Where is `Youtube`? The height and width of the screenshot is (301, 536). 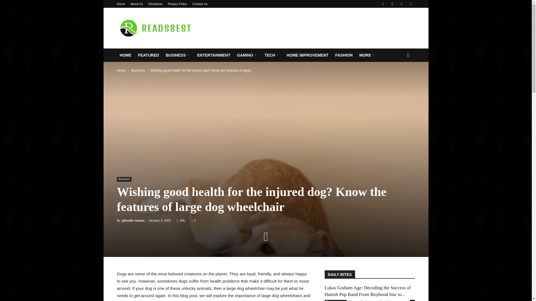 Youtube is located at coordinates (410, 4).